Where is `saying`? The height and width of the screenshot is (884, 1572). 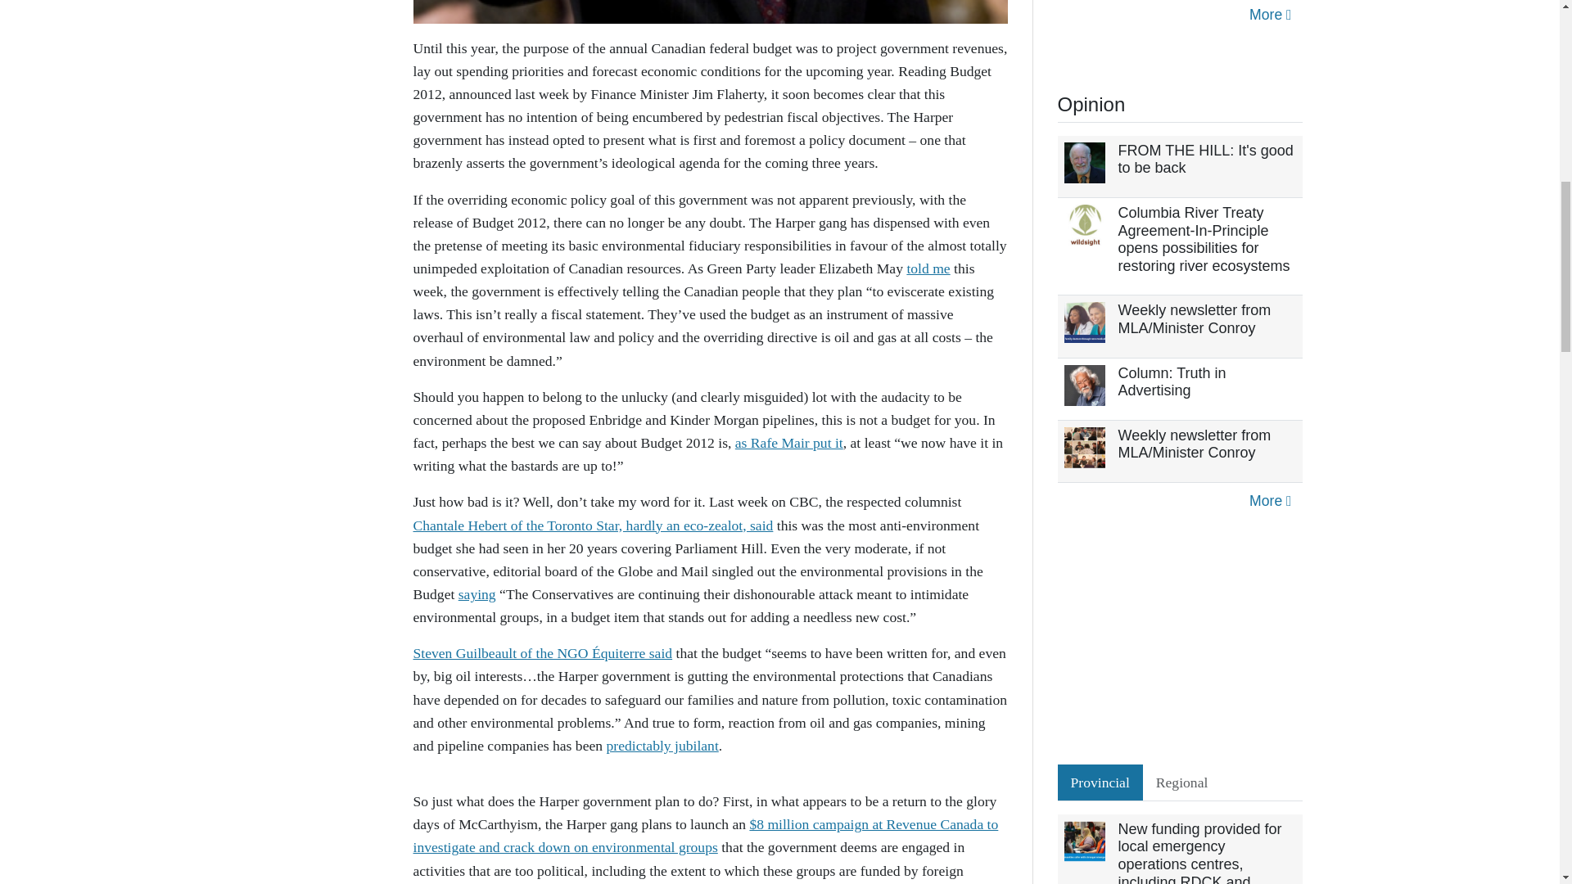 saying is located at coordinates (477, 594).